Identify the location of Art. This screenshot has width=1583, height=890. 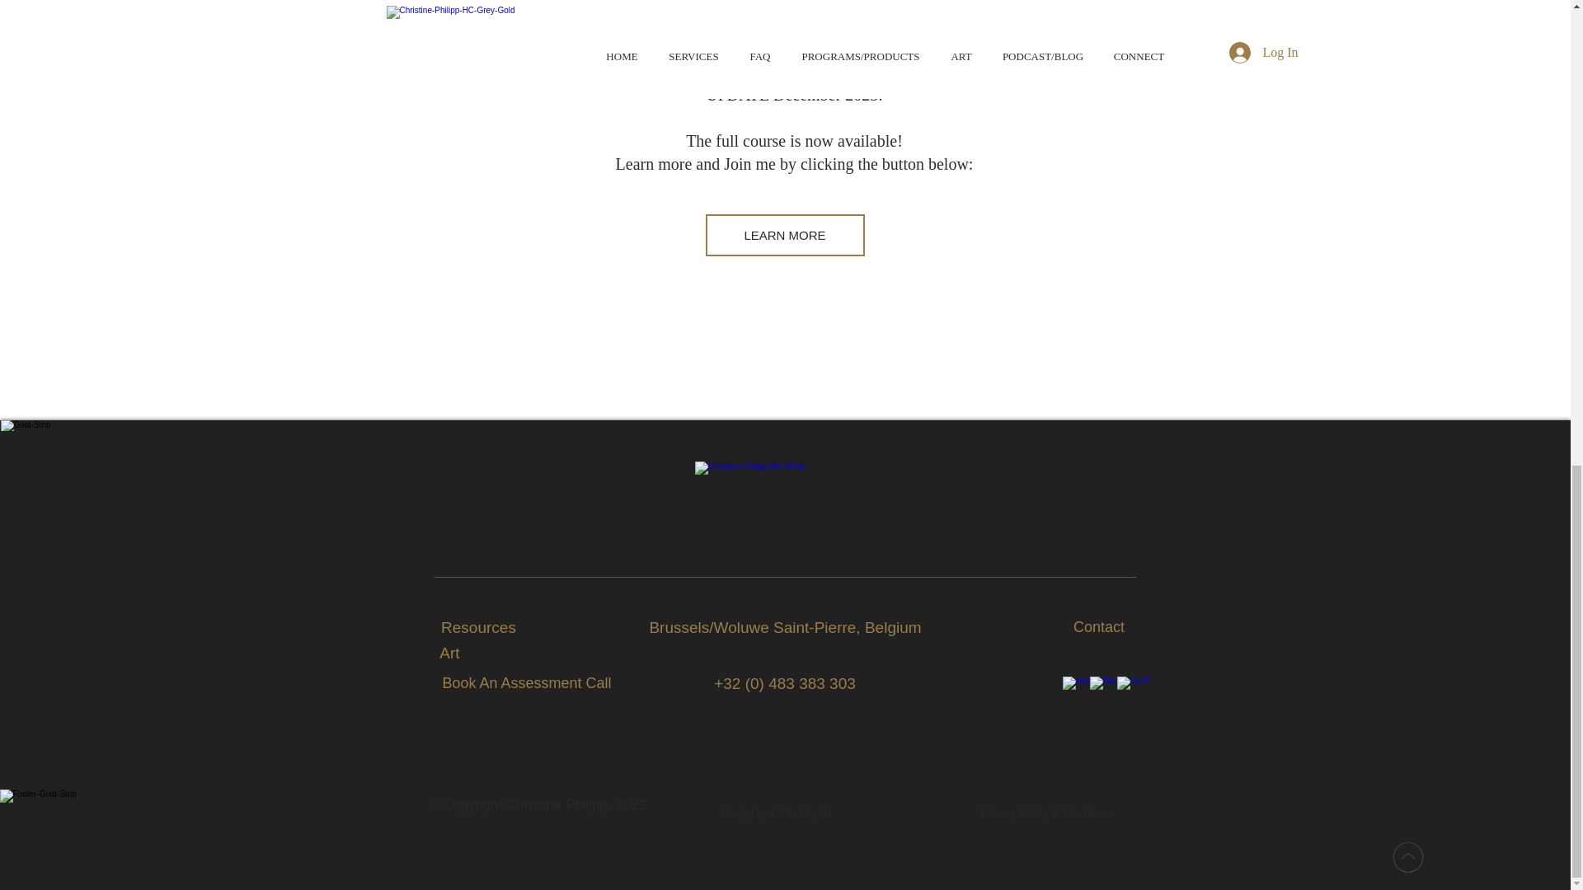
(449, 653).